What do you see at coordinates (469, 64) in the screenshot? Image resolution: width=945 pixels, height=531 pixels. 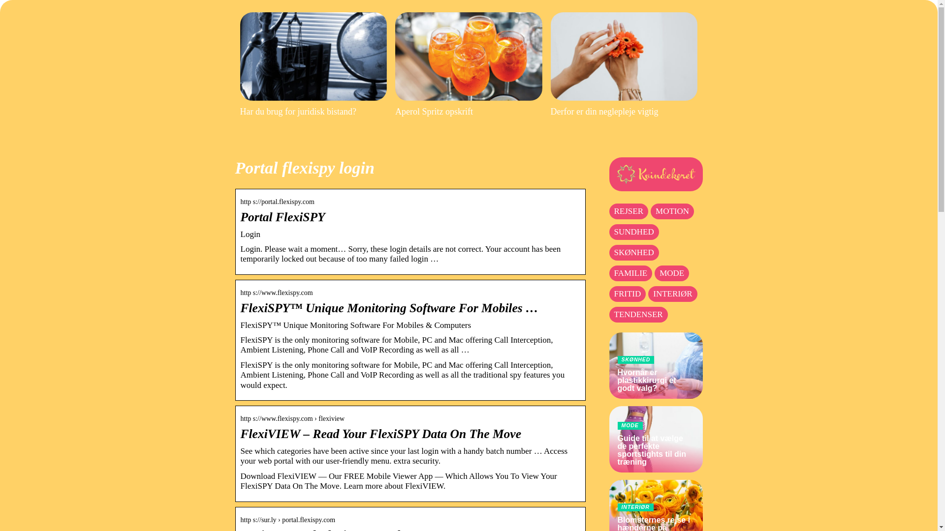 I see `Aperol Spritz opskrift` at bounding box center [469, 64].